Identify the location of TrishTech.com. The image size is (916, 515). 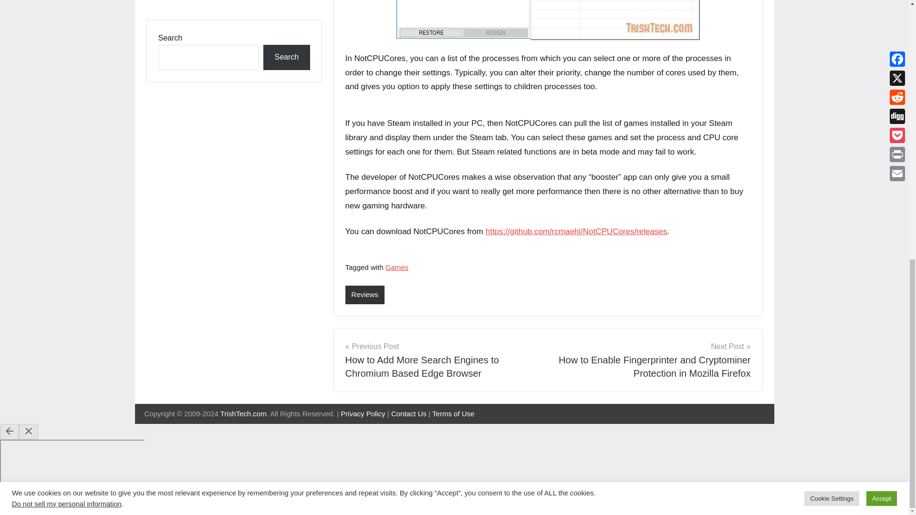
(243, 413).